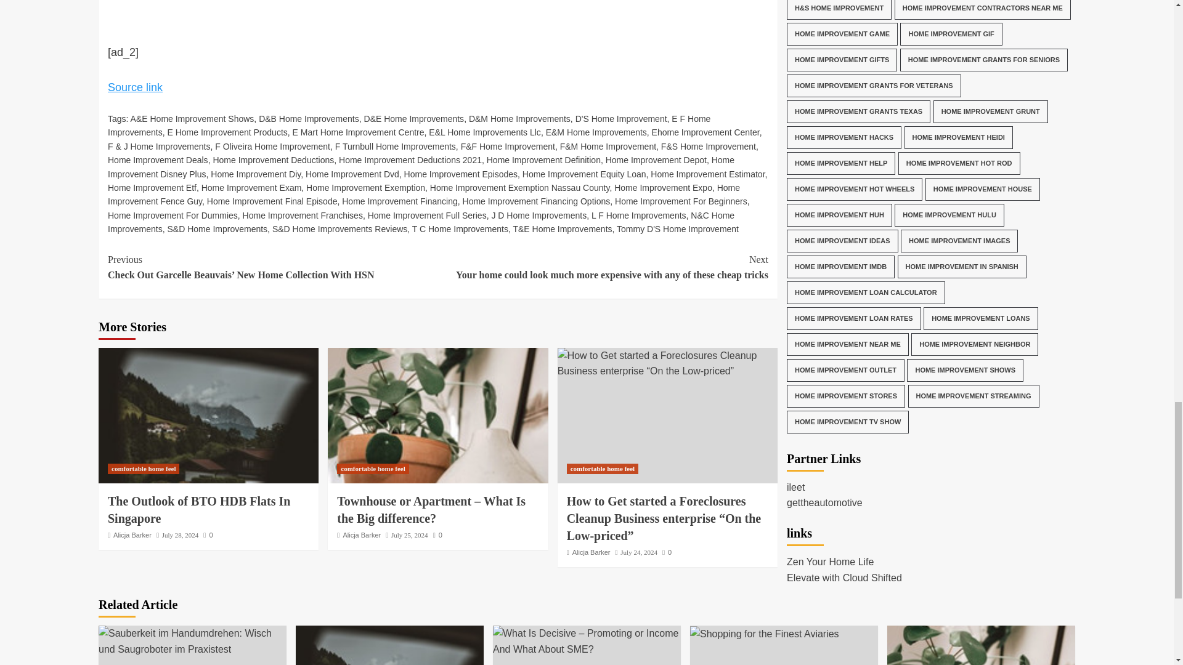 This screenshot has width=1183, height=665. Describe the element at coordinates (389, 645) in the screenshot. I see `The Outlook of BTO HDB Flats In Singapore` at that location.